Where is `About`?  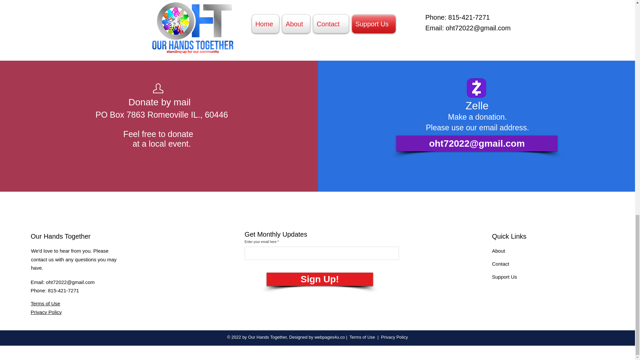
About is located at coordinates (498, 251).